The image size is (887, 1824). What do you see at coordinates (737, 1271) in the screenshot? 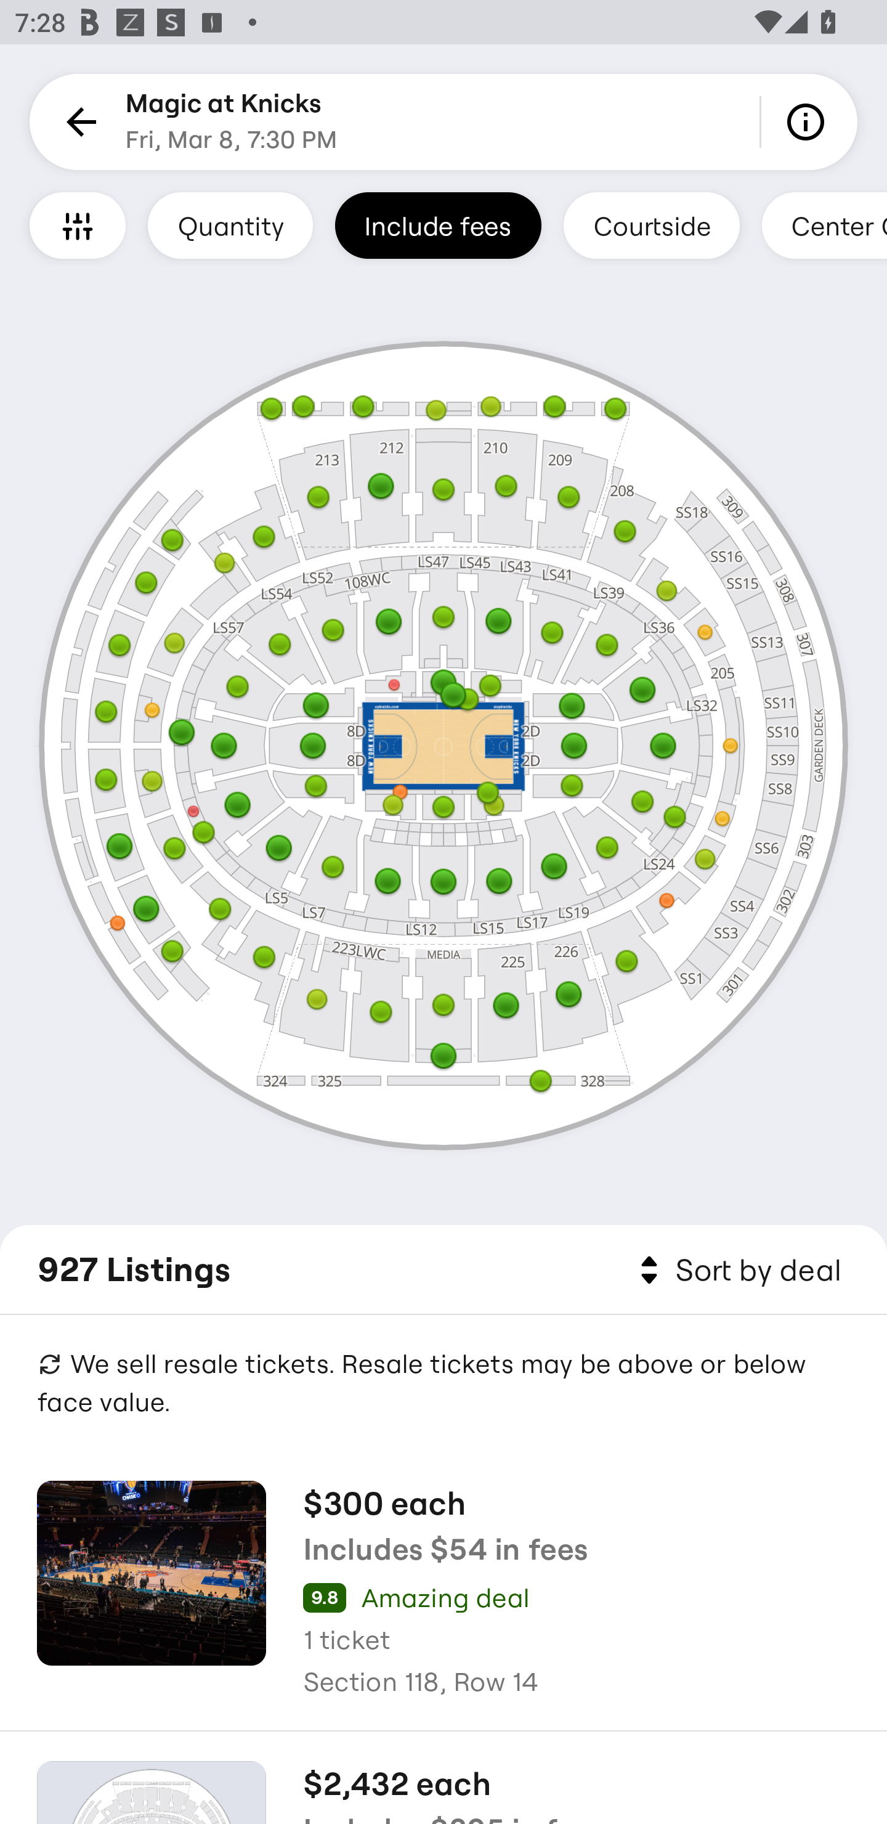
I see `Sort by deal` at bounding box center [737, 1271].